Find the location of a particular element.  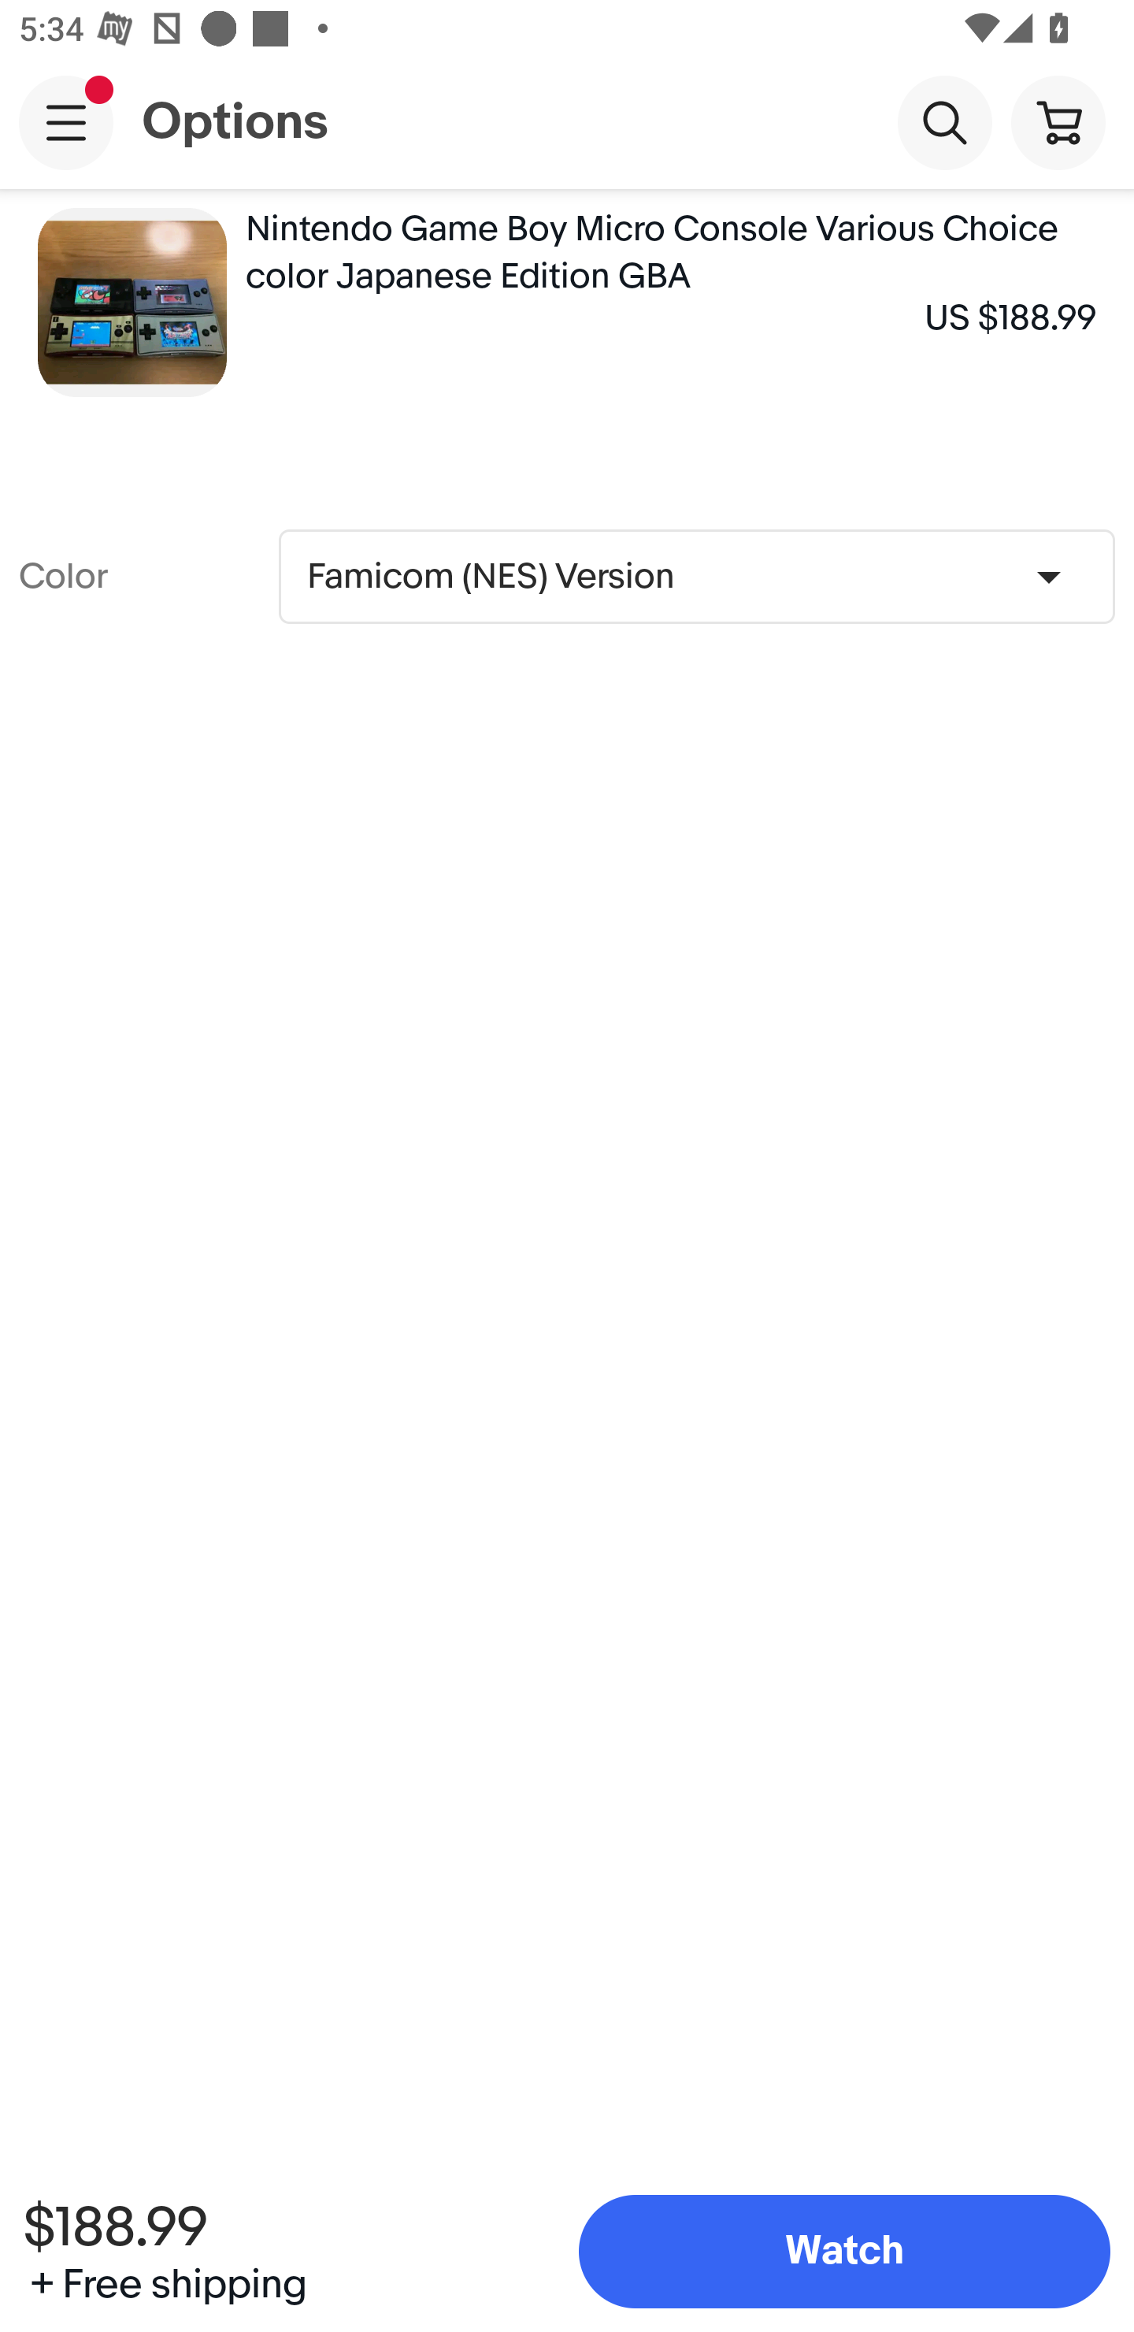

Watch is located at coordinates (844, 2252).